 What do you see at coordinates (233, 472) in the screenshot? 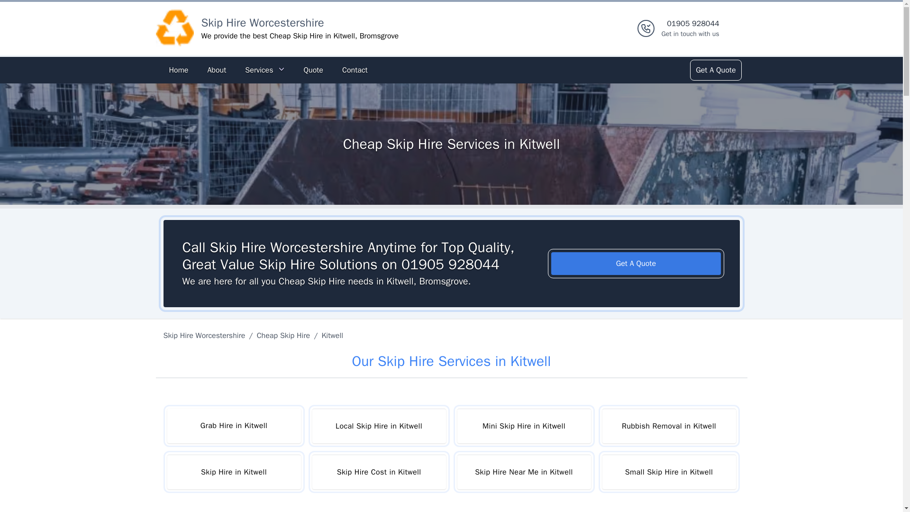
I see `Skip Hire Cost in Kitwell` at bounding box center [233, 472].